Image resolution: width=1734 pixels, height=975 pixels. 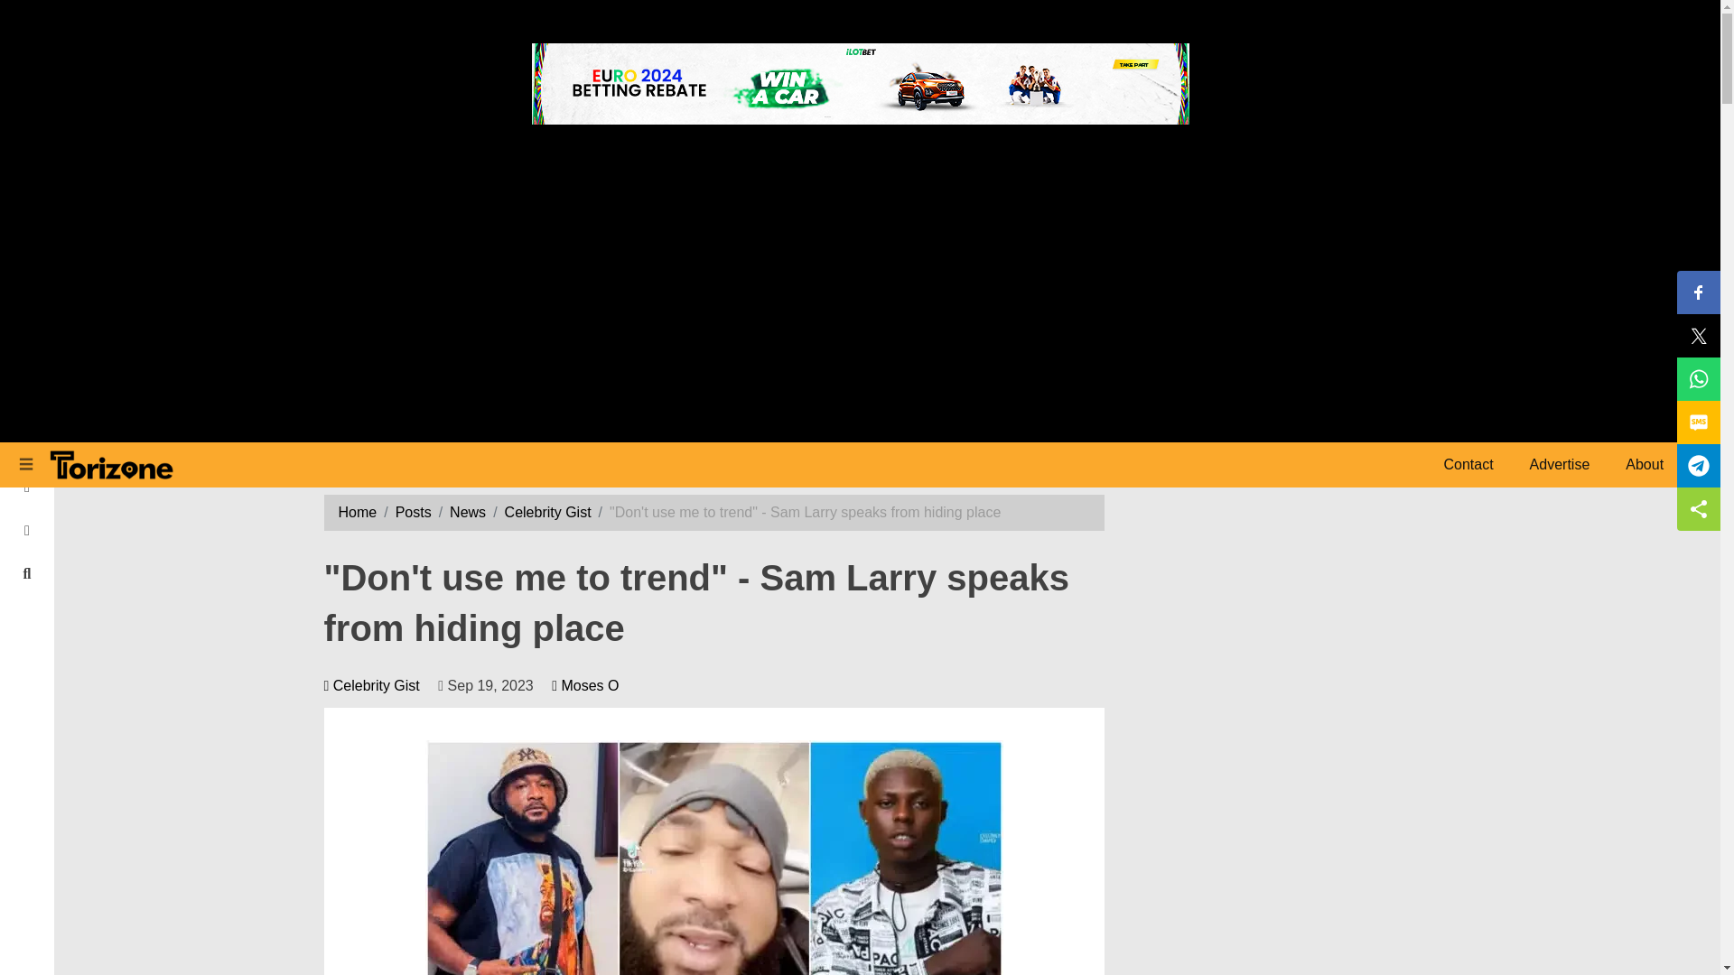 What do you see at coordinates (1561, 464) in the screenshot?
I see `Advertise` at bounding box center [1561, 464].